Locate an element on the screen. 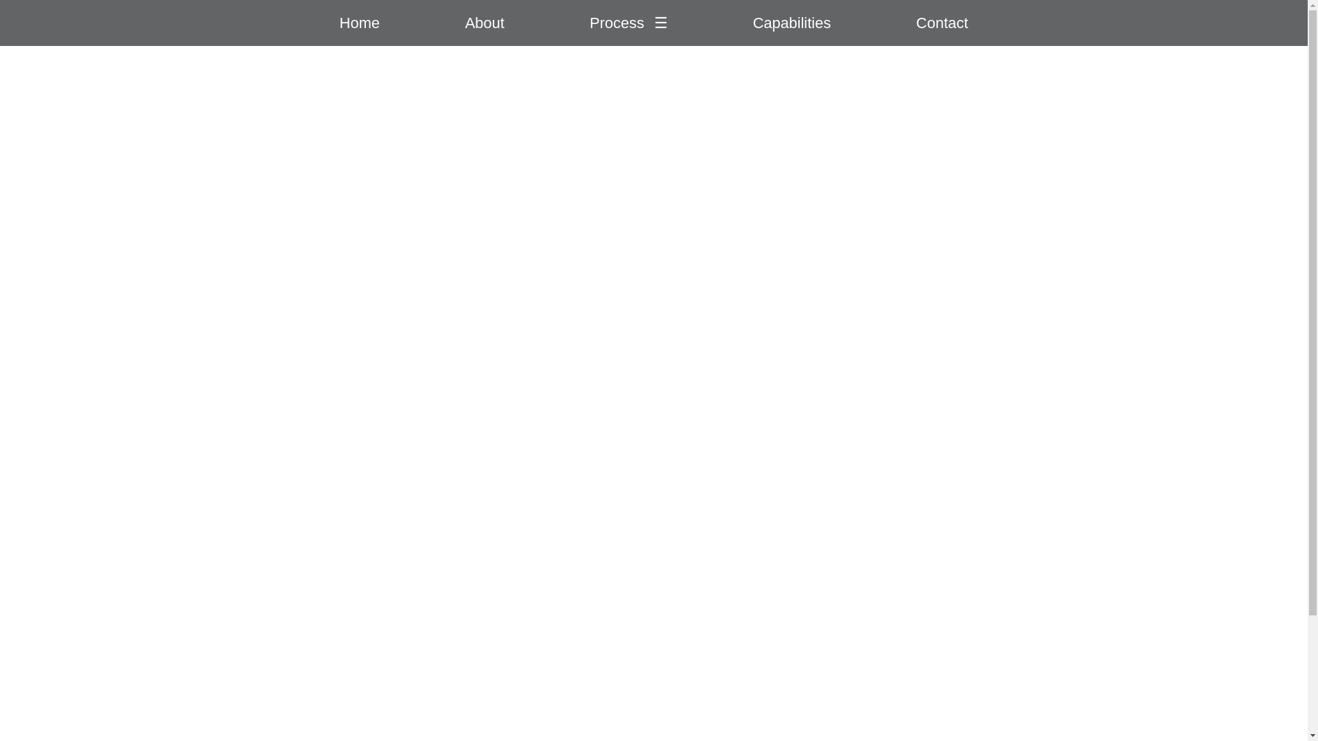 Image resolution: width=1318 pixels, height=741 pixels. Contact is located at coordinates (942, 22).